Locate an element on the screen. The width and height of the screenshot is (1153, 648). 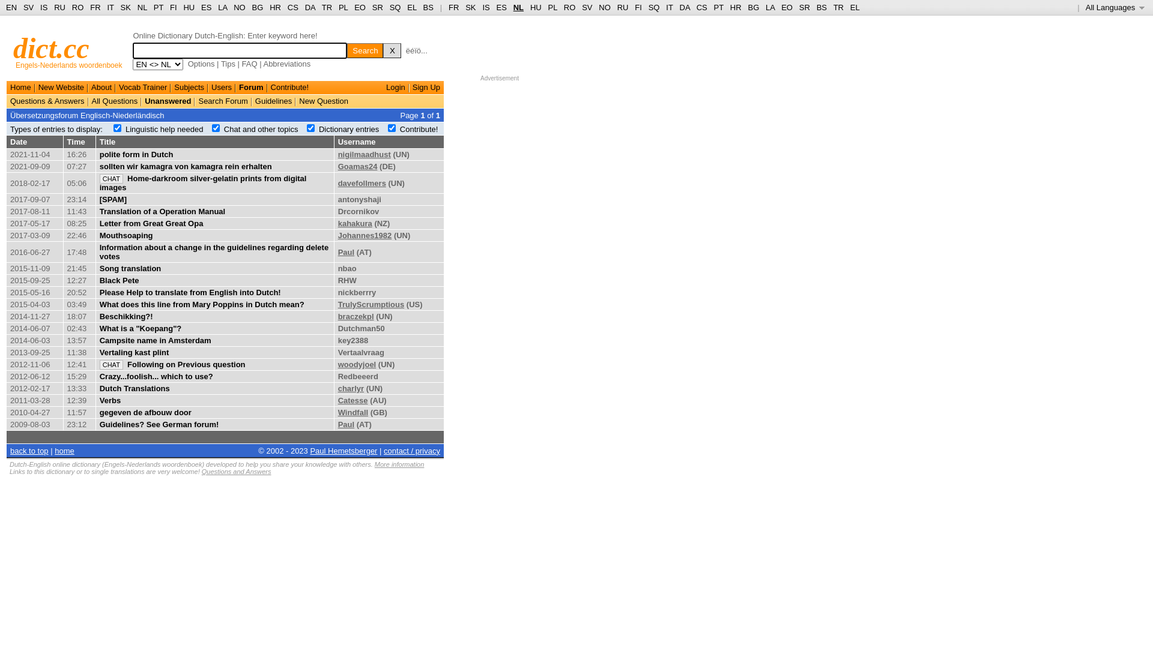
SR is located at coordinates (805, 7).